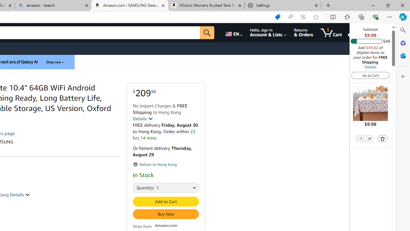  What do you see at coordinates (165, 214) in the screenshot?
I see `Buy Now` at bounding box center [165, 214].